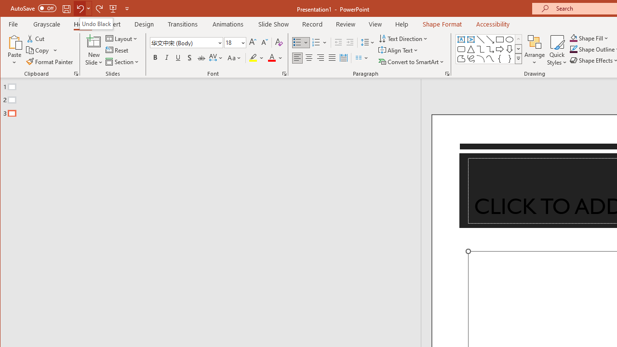  What do you see at coordinates (499, 40) in the screenshot?
I see `Rectangle` at bounding box center [499, 40].